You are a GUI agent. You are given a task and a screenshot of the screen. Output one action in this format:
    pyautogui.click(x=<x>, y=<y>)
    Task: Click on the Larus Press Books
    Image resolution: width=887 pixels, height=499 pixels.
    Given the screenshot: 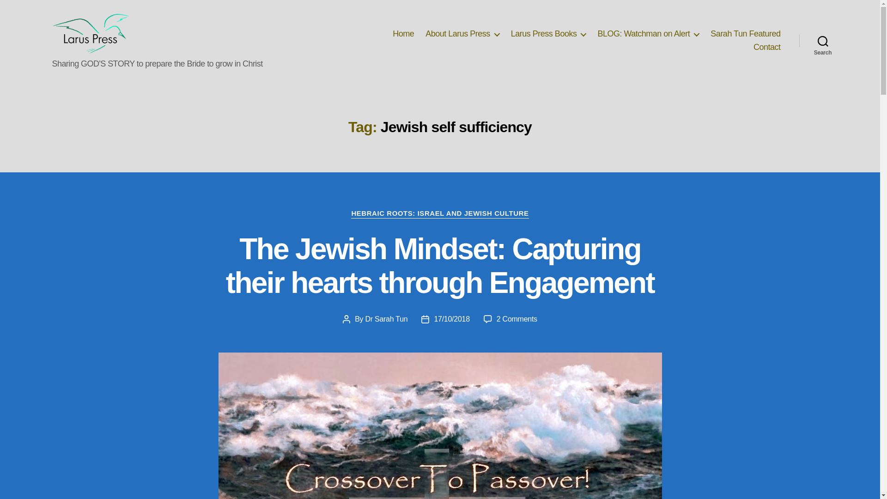 What is the action you would take?
    pyautogui.click(x=548, y=34)
    